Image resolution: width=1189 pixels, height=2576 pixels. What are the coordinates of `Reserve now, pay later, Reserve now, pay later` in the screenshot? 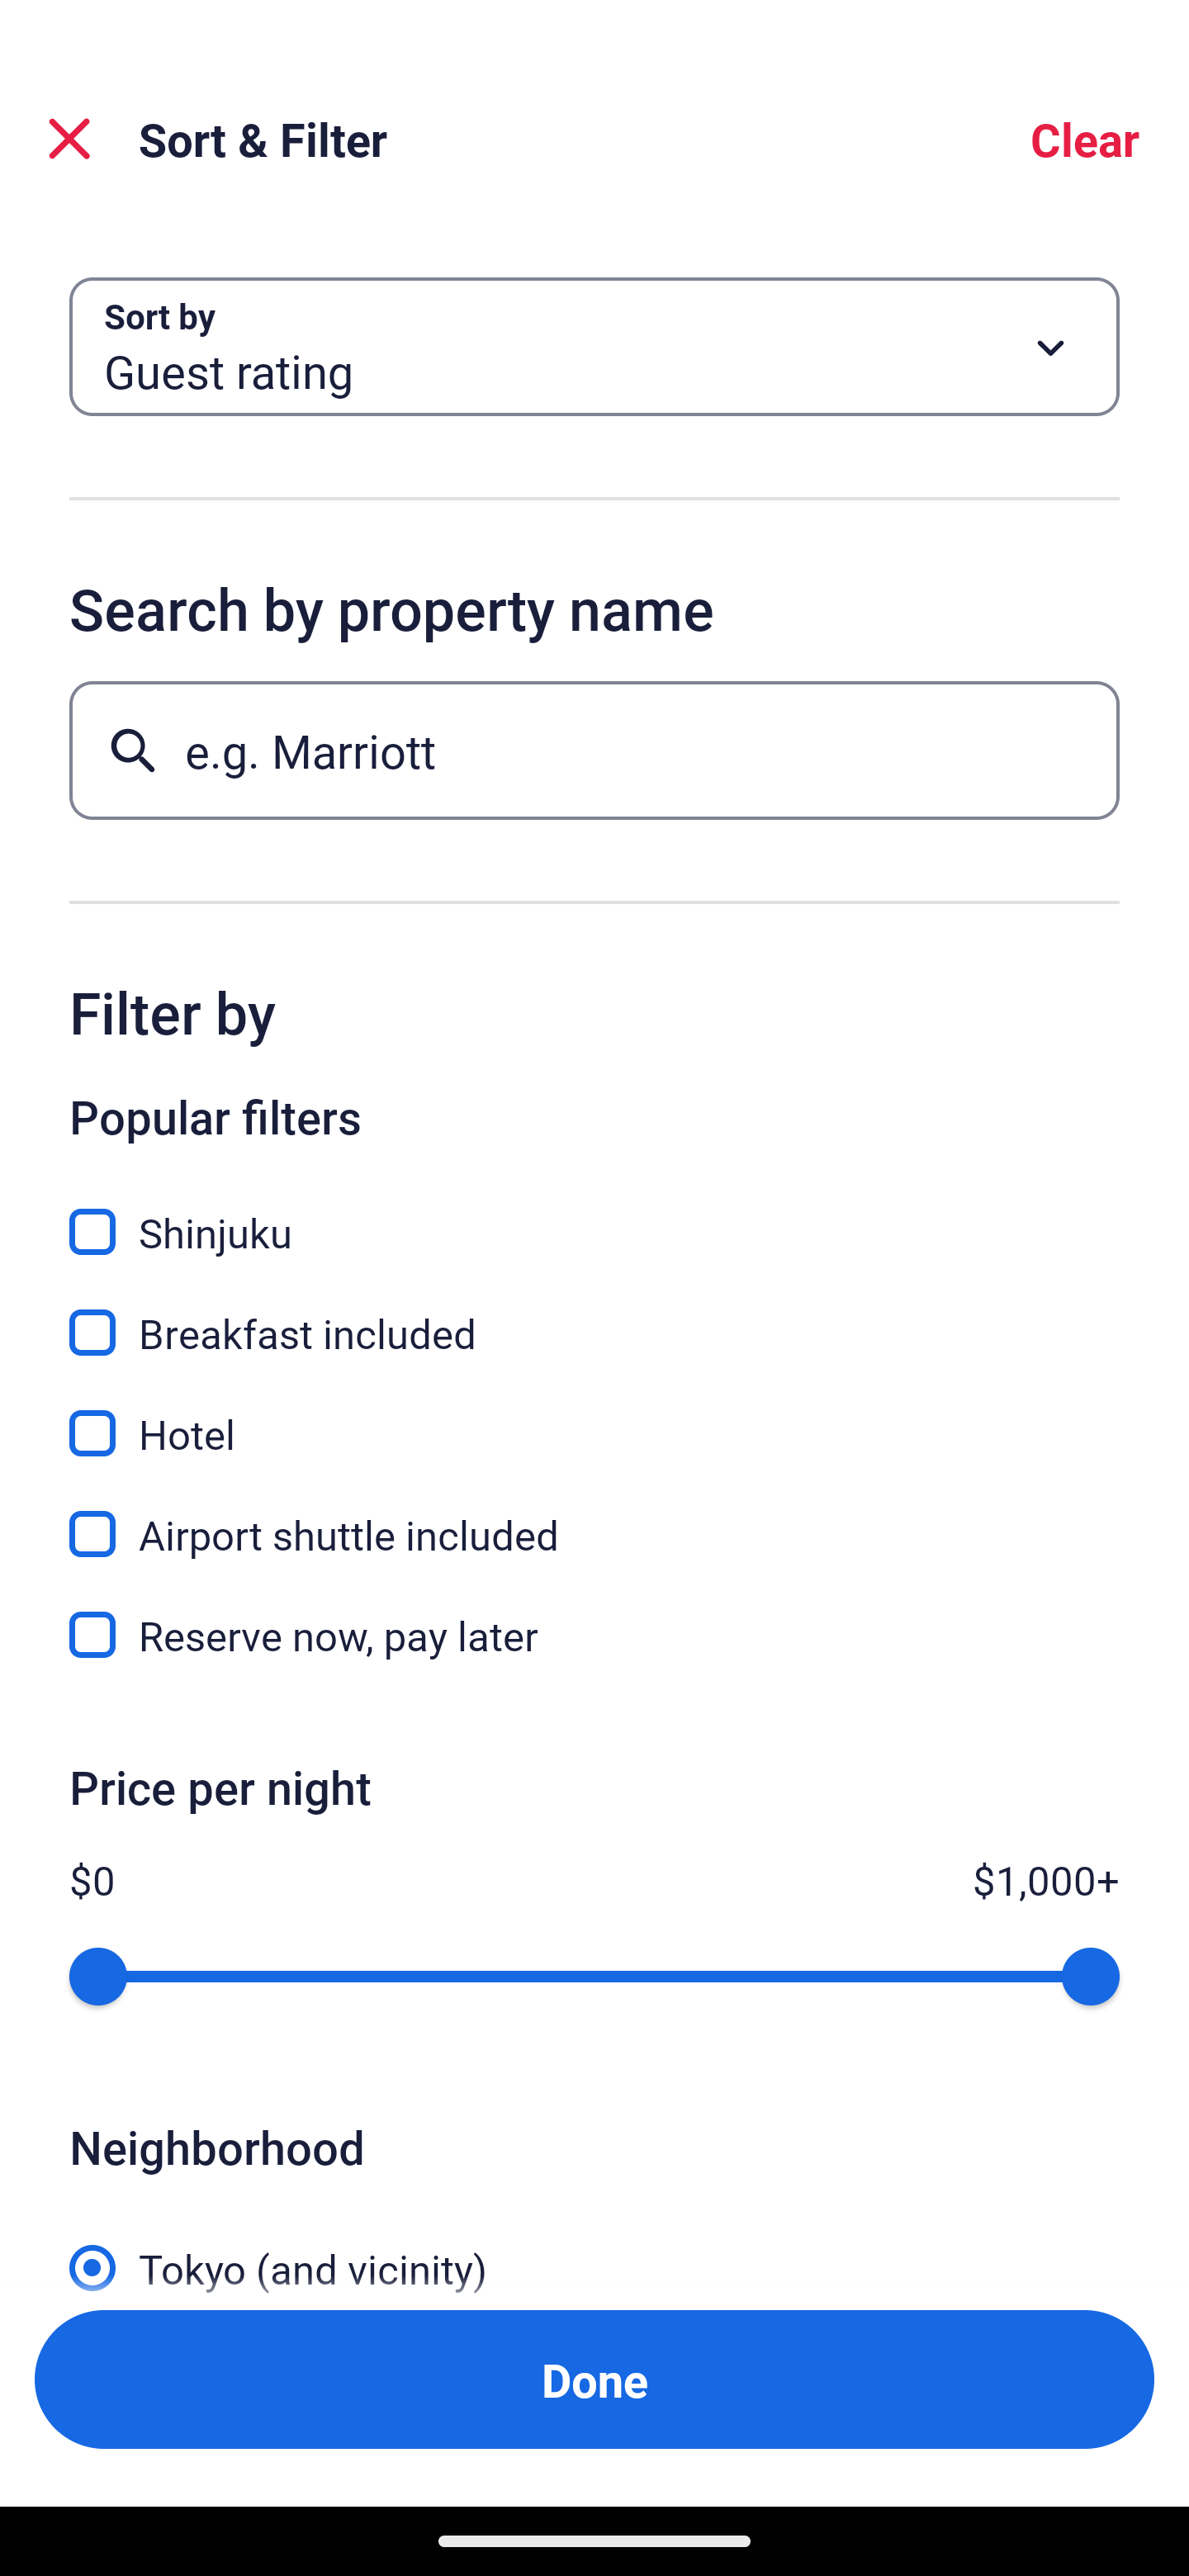 It's located at (594, 1635).